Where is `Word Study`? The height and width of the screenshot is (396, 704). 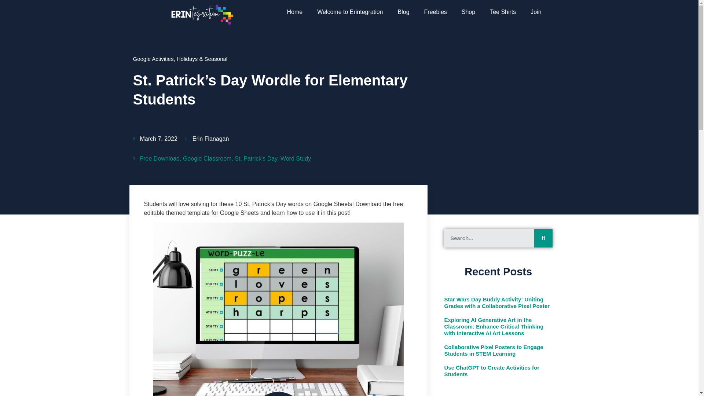
Word Study is located at coordinates (296, 158).